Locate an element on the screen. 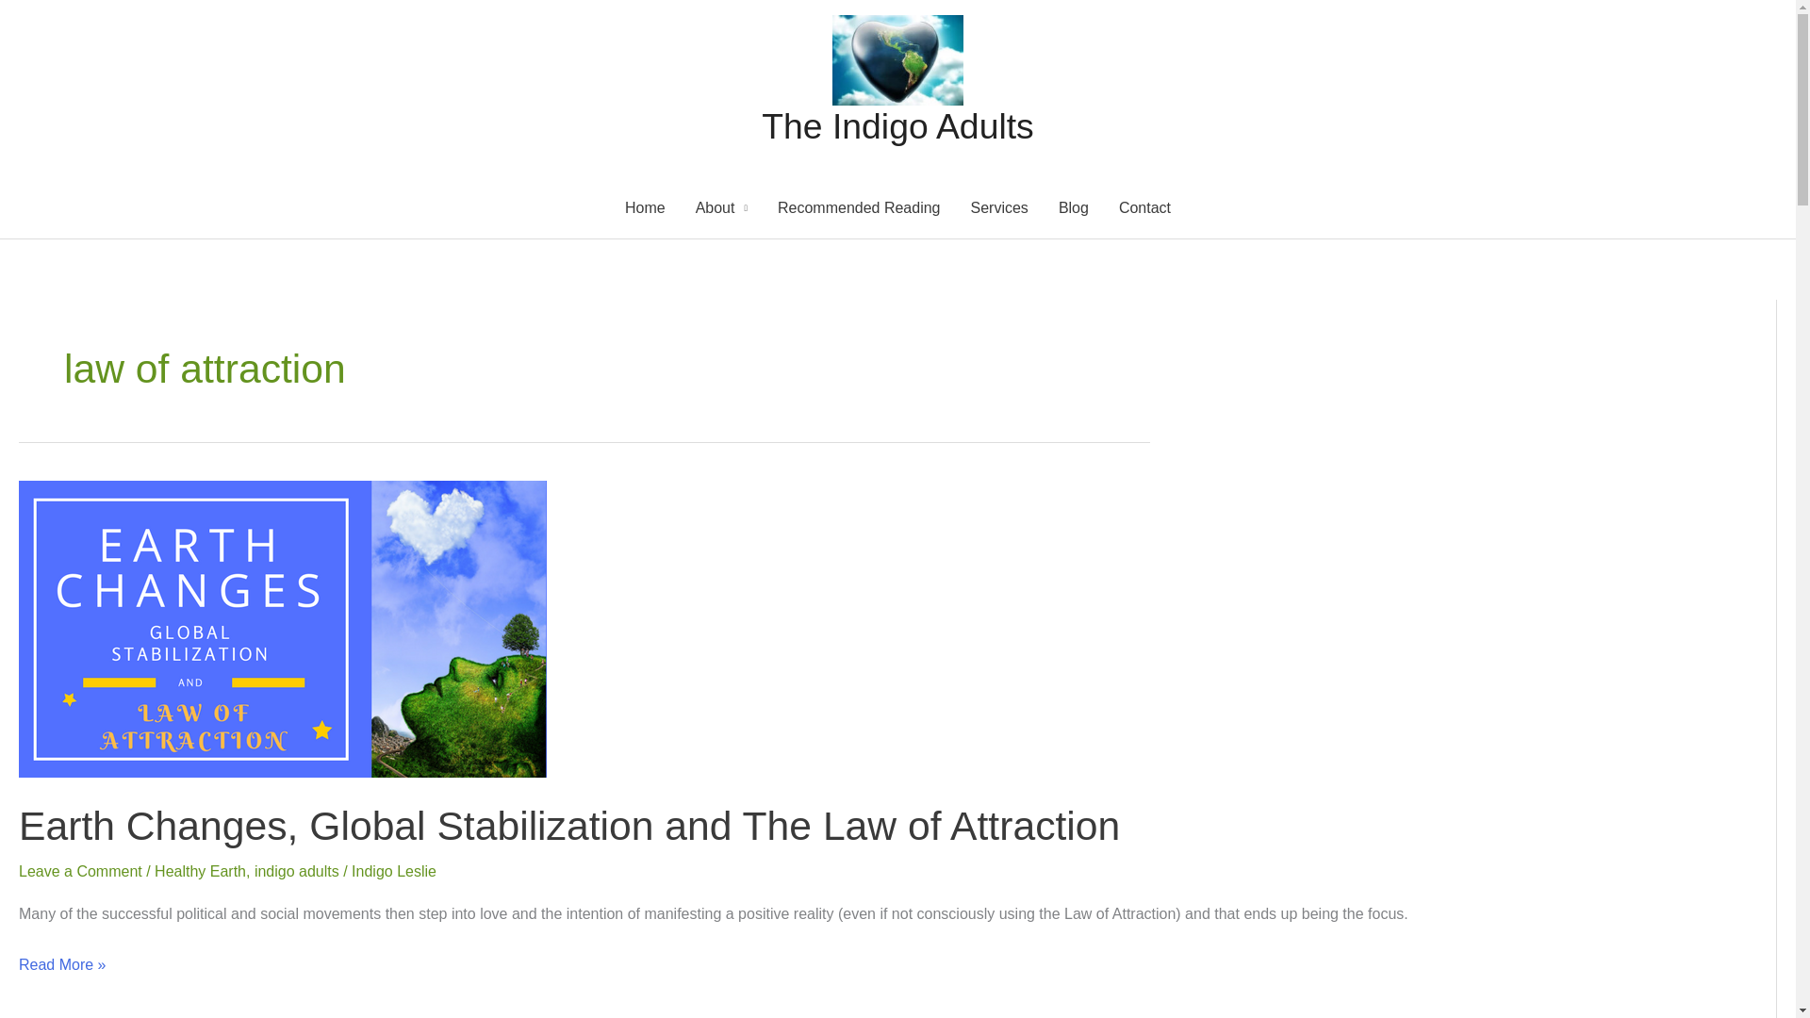 This screenshot has width=1810, height=1018. Indigo Leslie is located at coordinates (393, 871).